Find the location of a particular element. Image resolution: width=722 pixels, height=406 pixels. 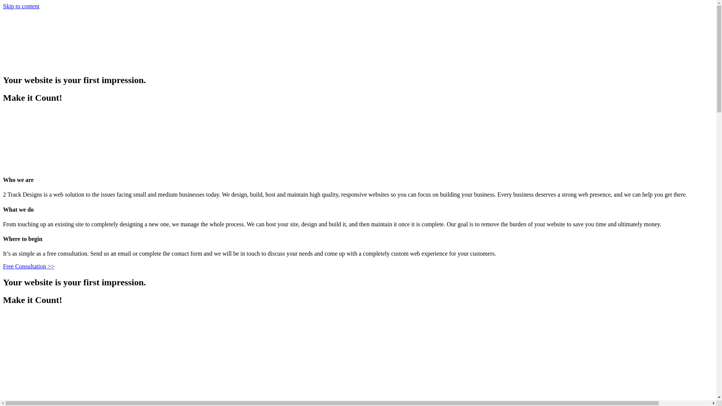

Skip to content is located at coordinates (21, 6).